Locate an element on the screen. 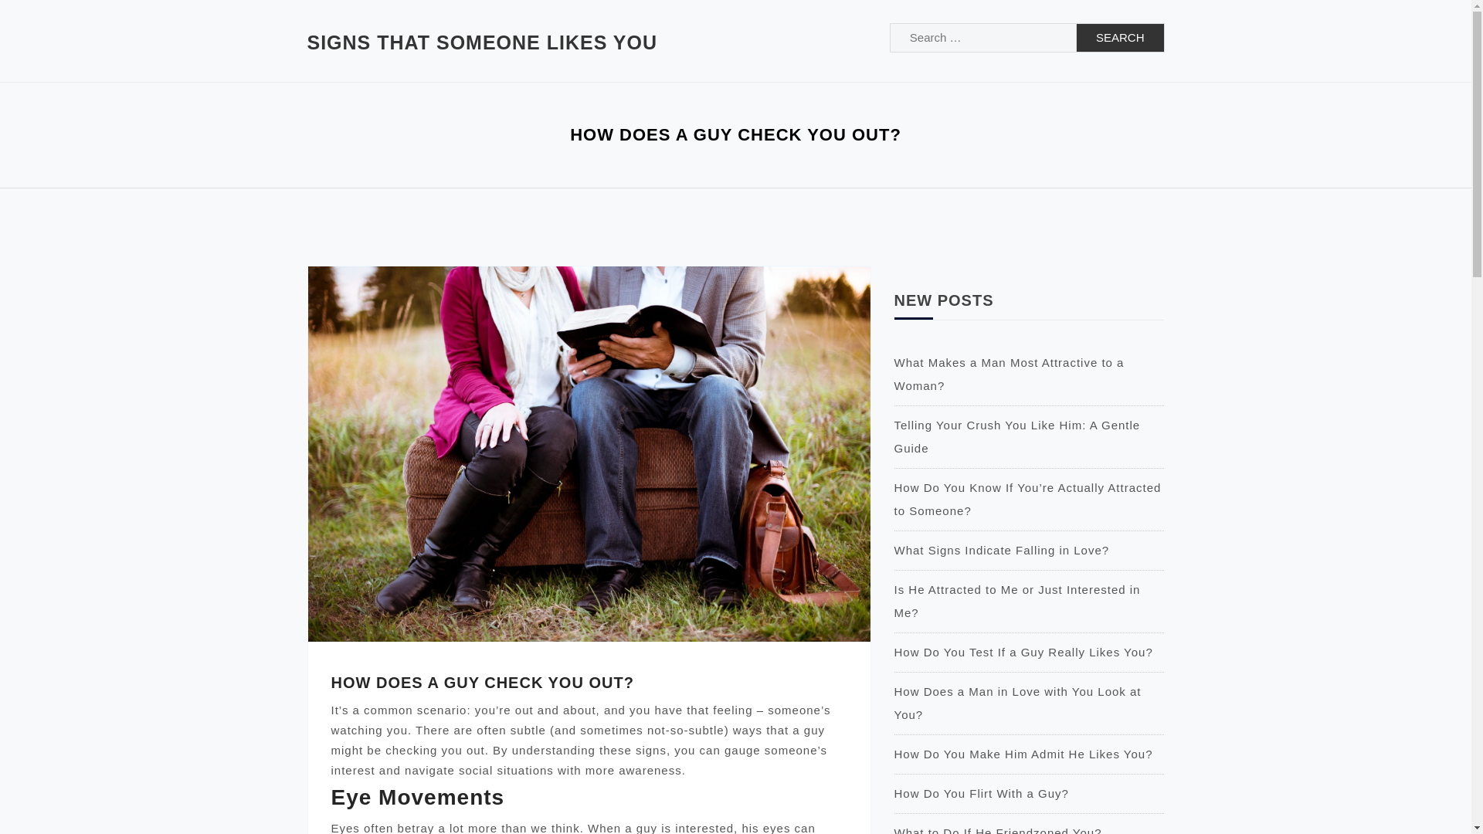 This screenshot has width=1483, height=834. Permalink to How Do You Flirt With a Guy? is located at coordinates (981, 793).